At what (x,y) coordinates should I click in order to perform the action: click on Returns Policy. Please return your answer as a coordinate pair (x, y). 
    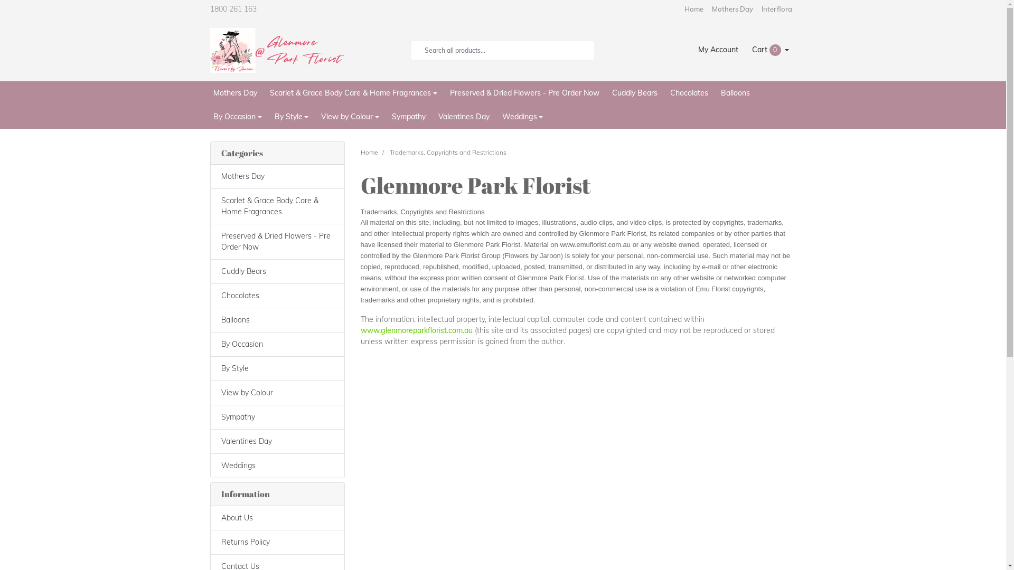
    Looking at the image, I should click on (277, 543).